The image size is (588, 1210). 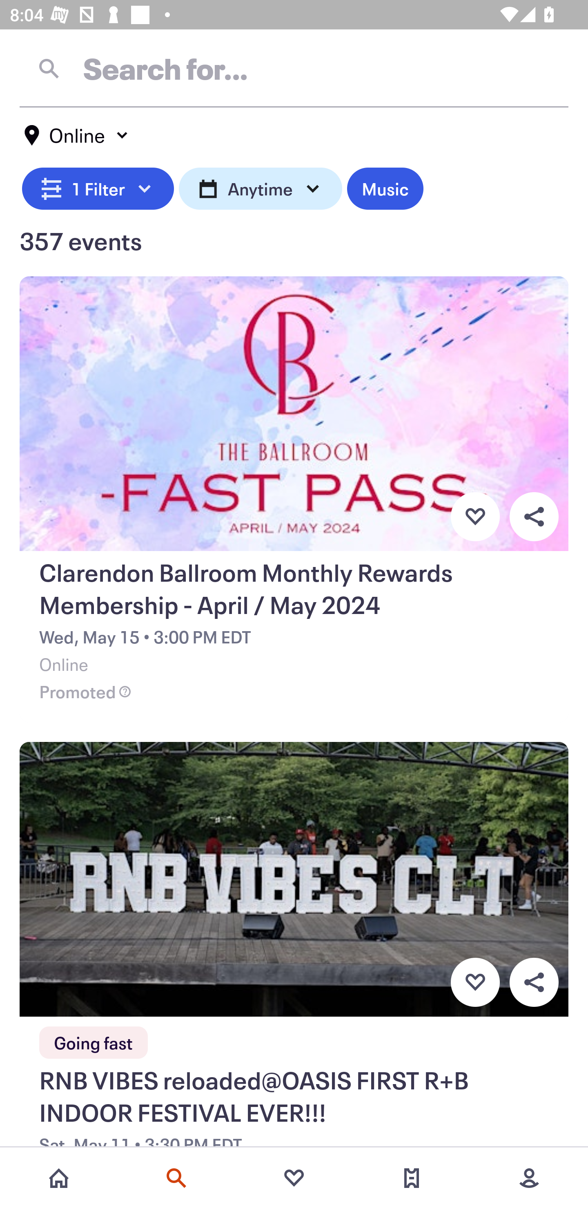 I want to click on Music, so click(x=385, y=186).